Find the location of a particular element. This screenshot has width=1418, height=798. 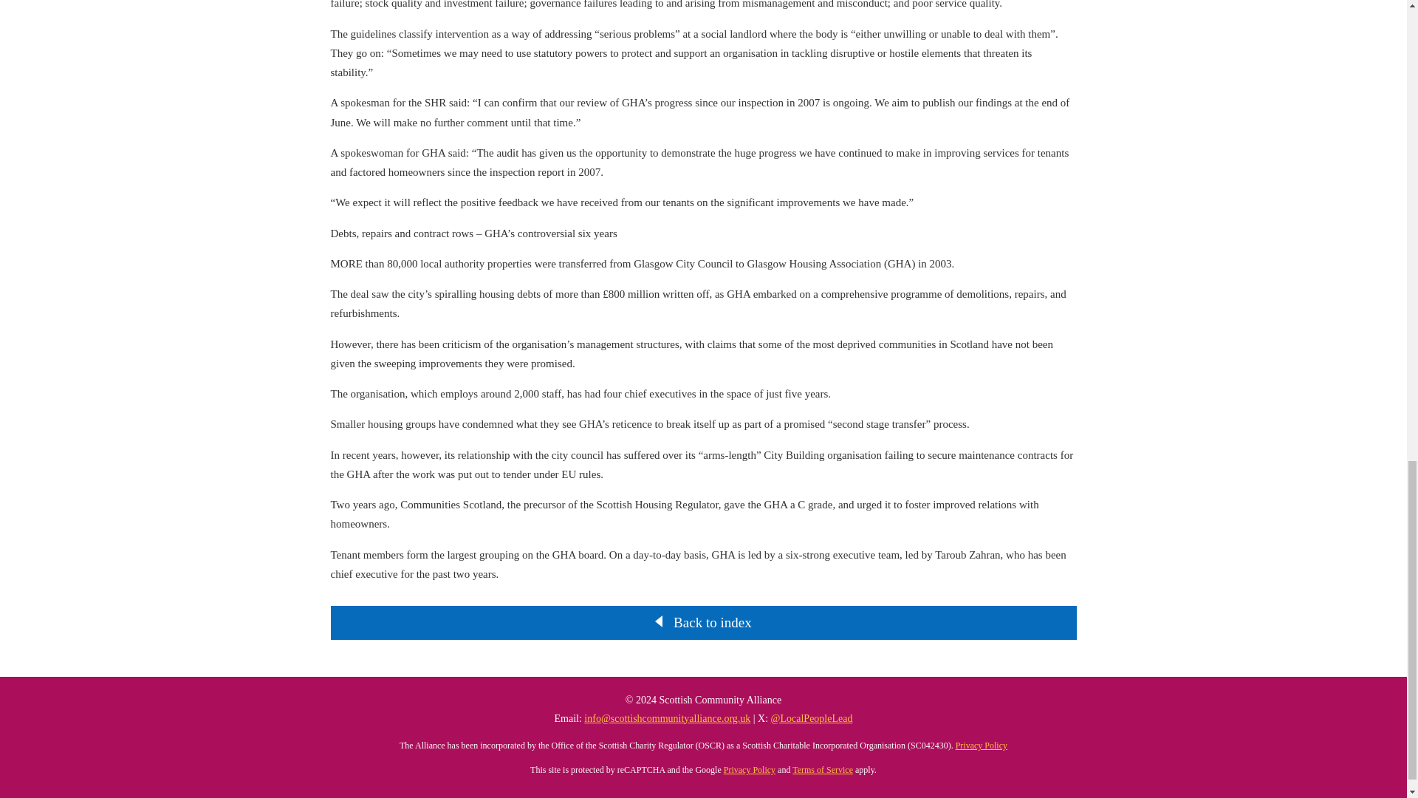

Back to index is located at coordinates (712, 622).